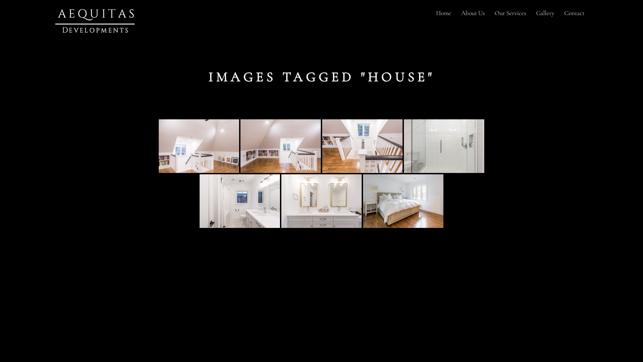 The height and width of the screenshot is (362, 643). Describe the element at coordinates (574, 13) in the screenshot. I see `Contact` at that location.